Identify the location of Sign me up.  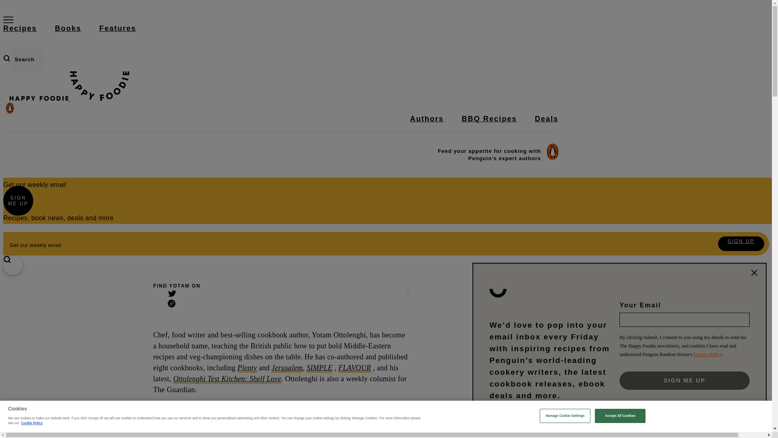
(684, 380).